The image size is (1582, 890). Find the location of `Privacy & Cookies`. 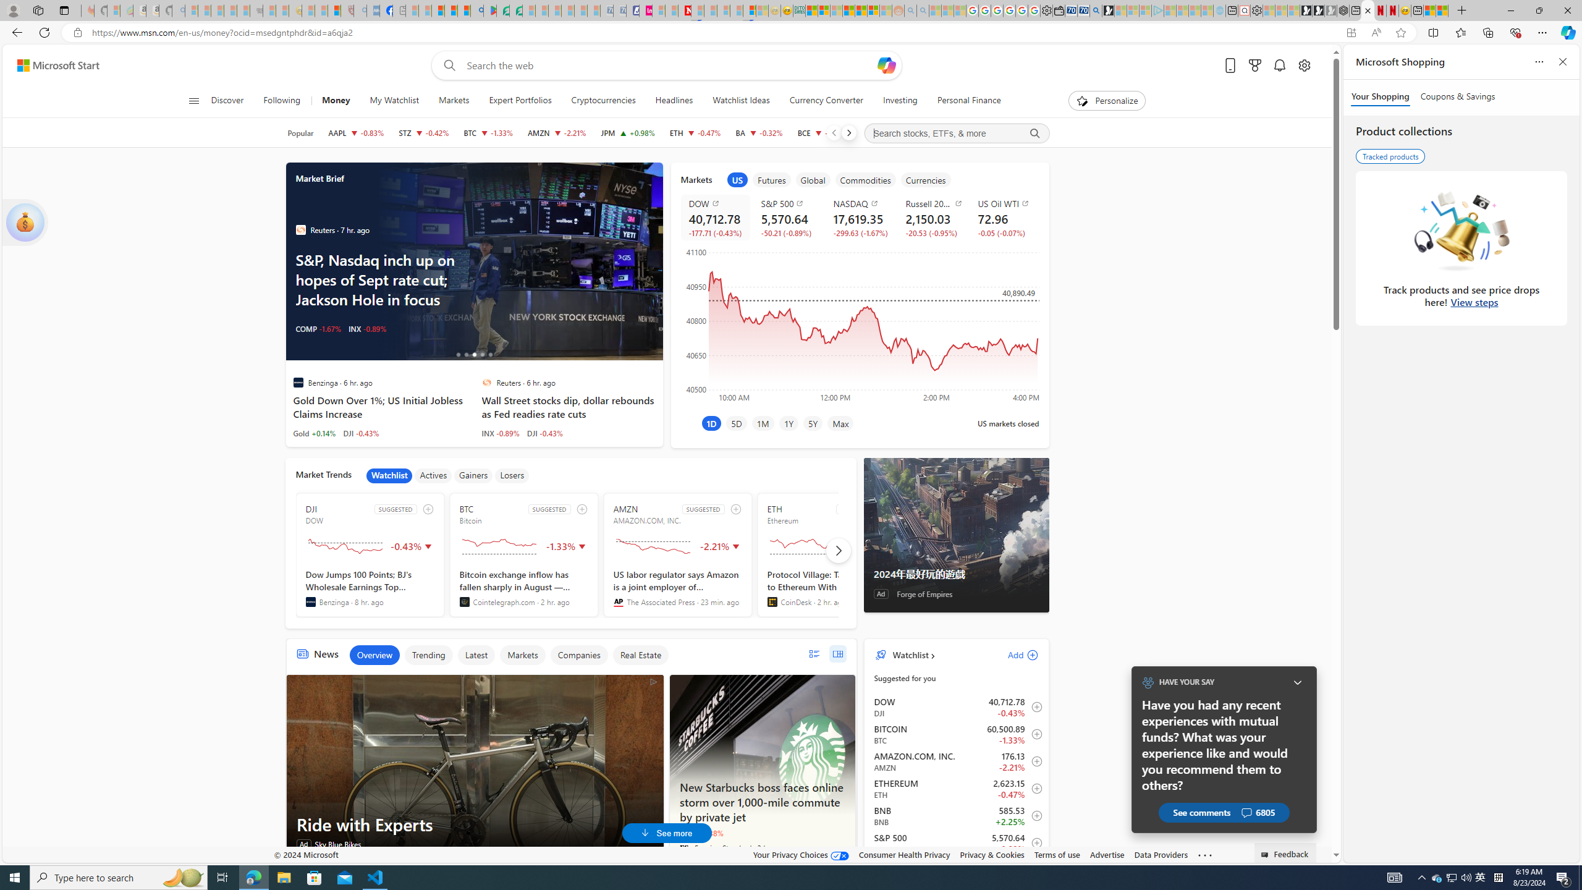

Privacy & Cookies is located at coordinates (992, 854).